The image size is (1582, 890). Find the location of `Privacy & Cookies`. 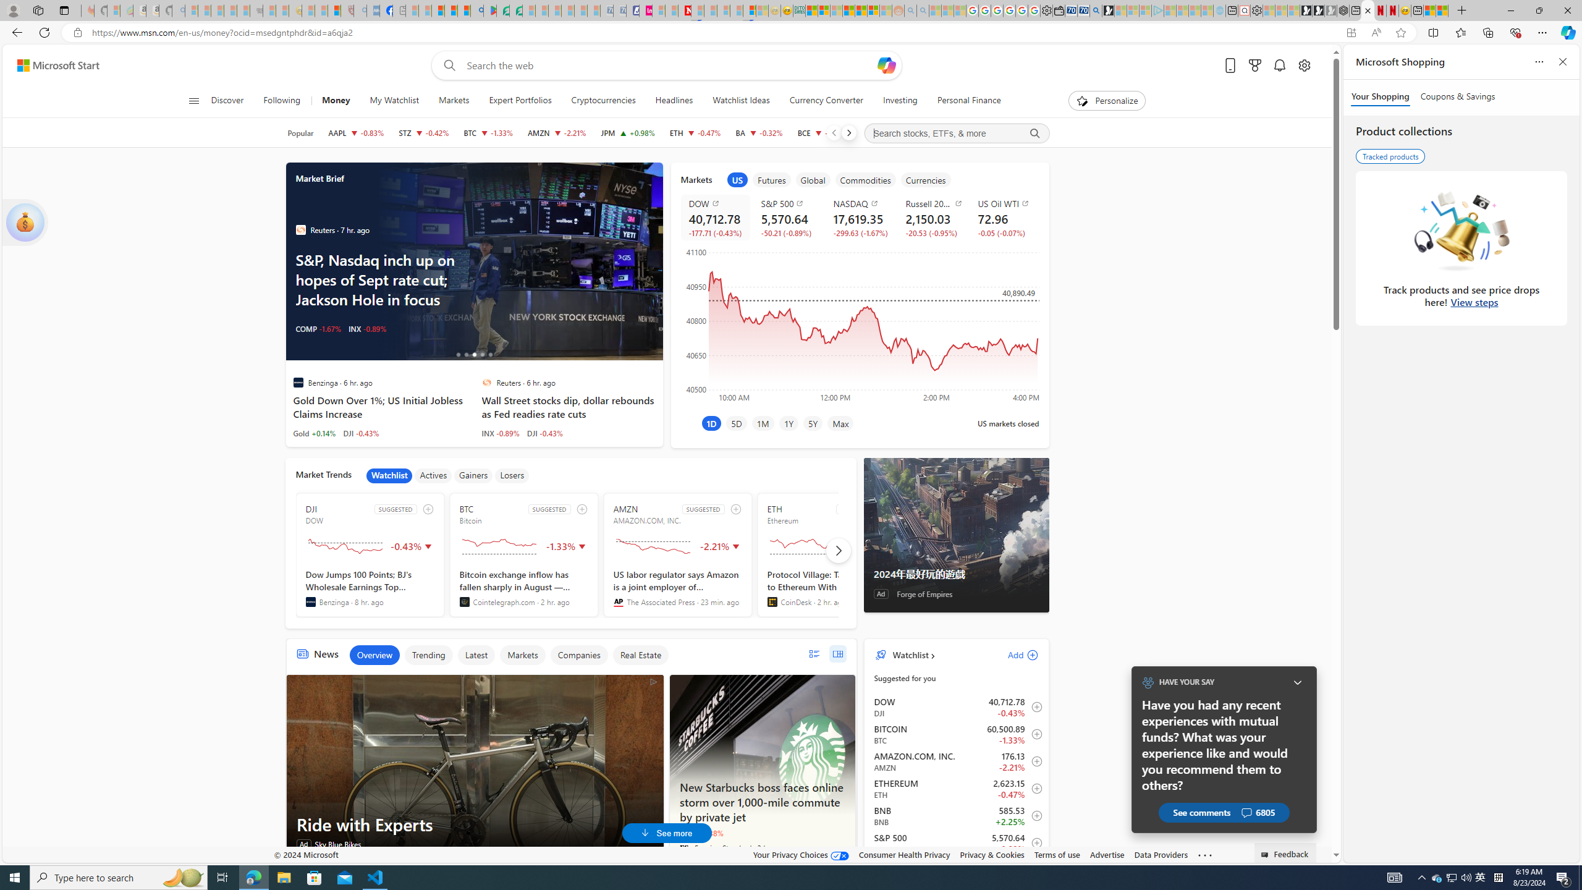

Privacy & Cookies is located at coordinates (992, 854).